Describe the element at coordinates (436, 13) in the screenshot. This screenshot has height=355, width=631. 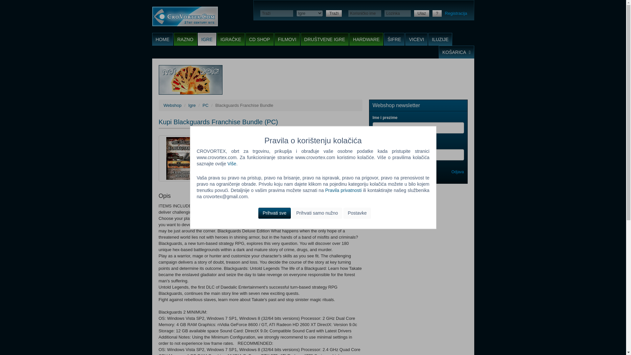
I see `?` at that location.